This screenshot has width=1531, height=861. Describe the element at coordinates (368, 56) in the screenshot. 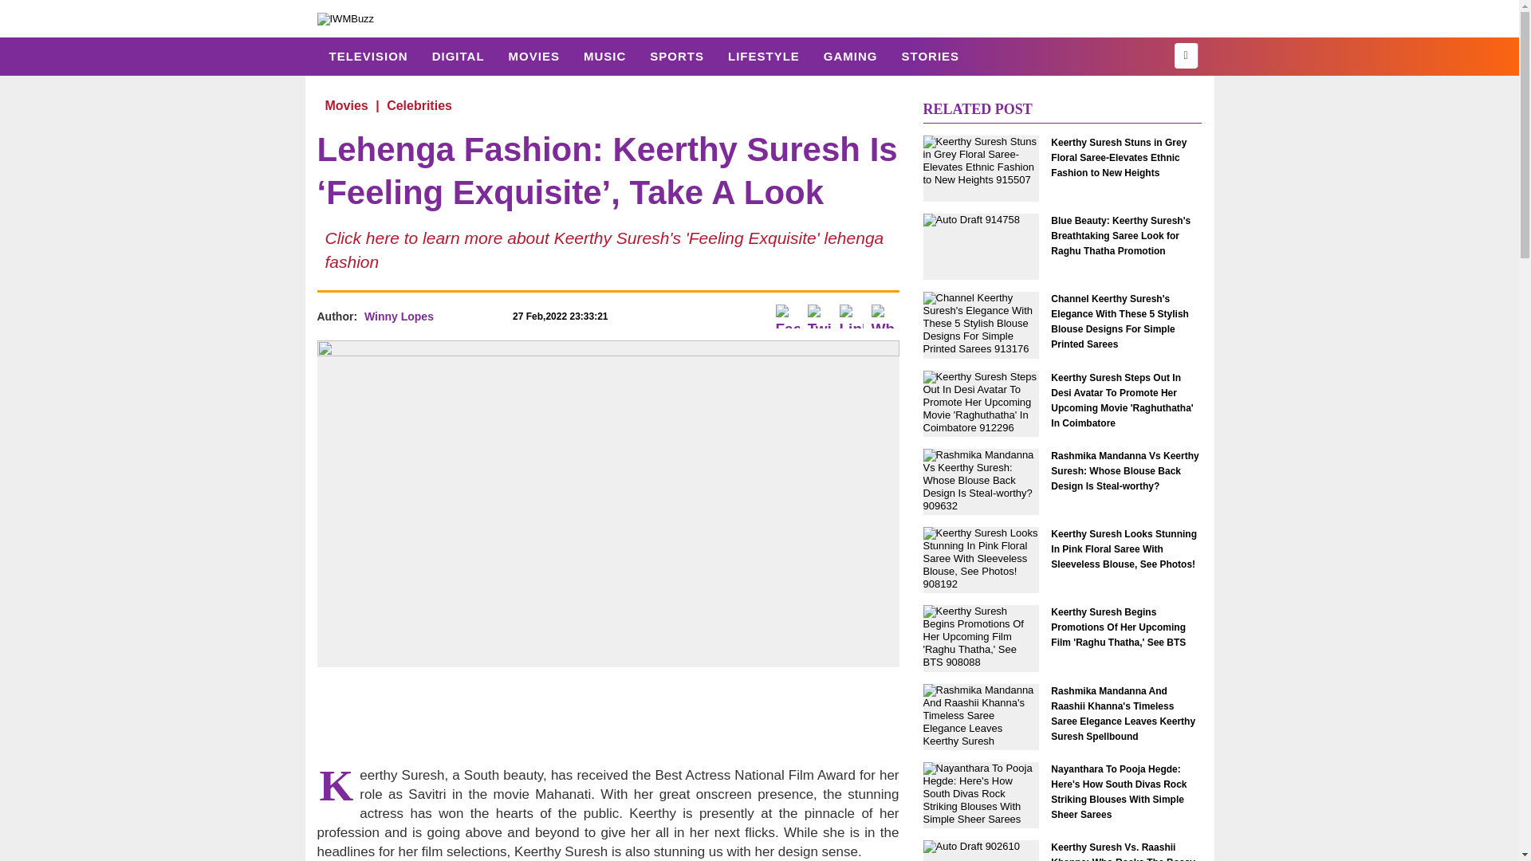

I see `TELEVISION` at that location.